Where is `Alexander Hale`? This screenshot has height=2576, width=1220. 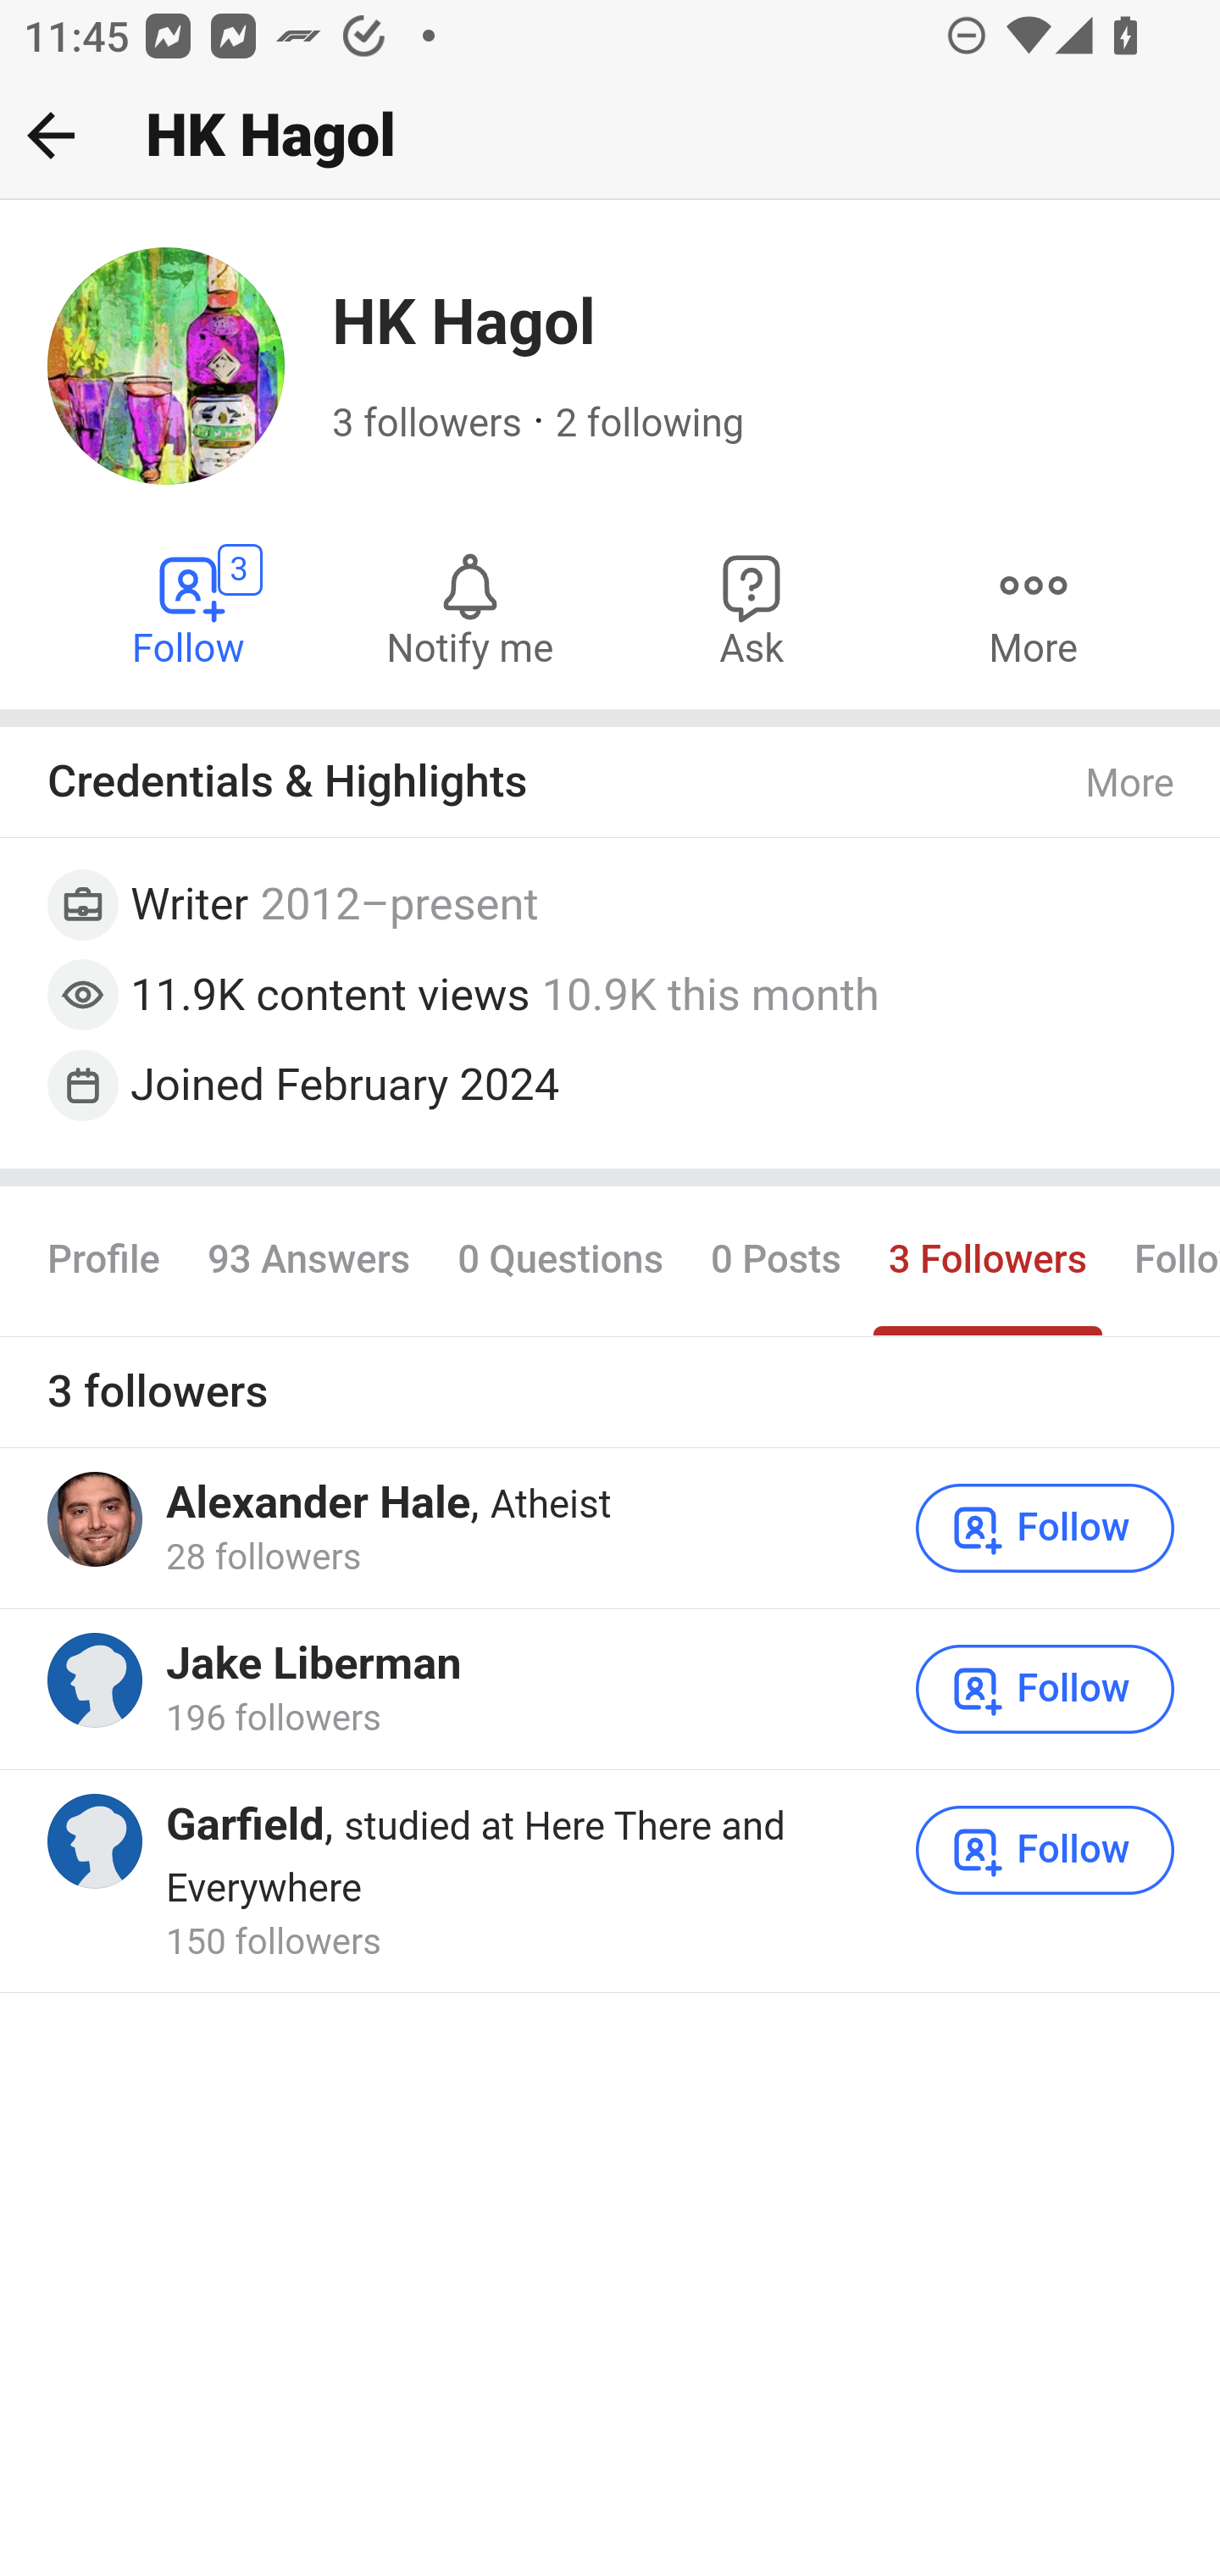 Alexander Hale is located at coordinates (318, 1502).